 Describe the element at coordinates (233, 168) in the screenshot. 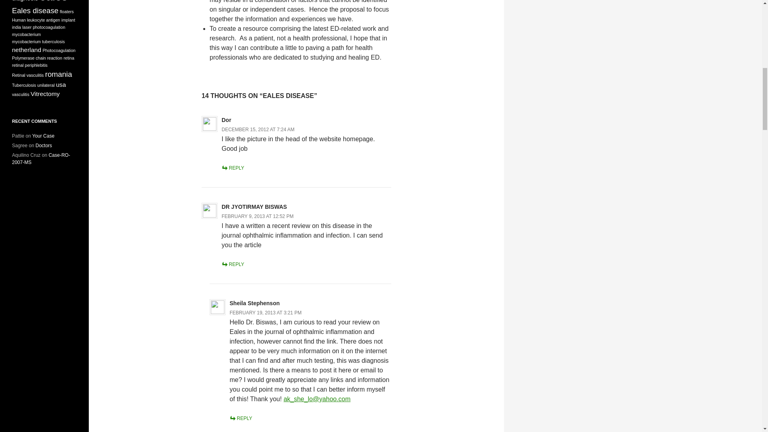

I see `REPLY` at that location.